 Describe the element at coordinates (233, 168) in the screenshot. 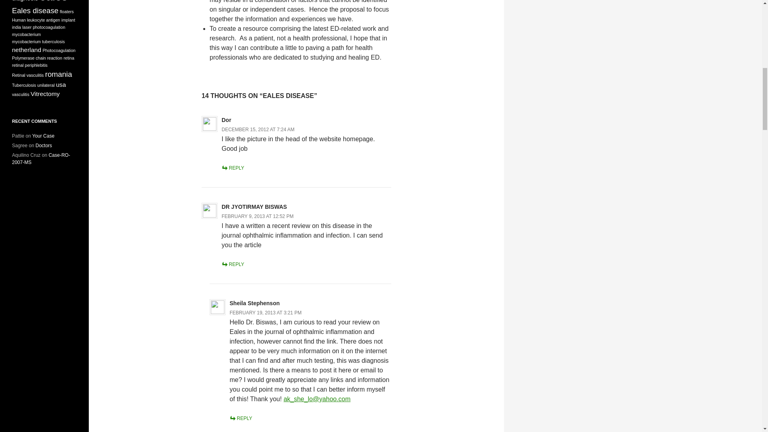

I see `REPLY` at that location.